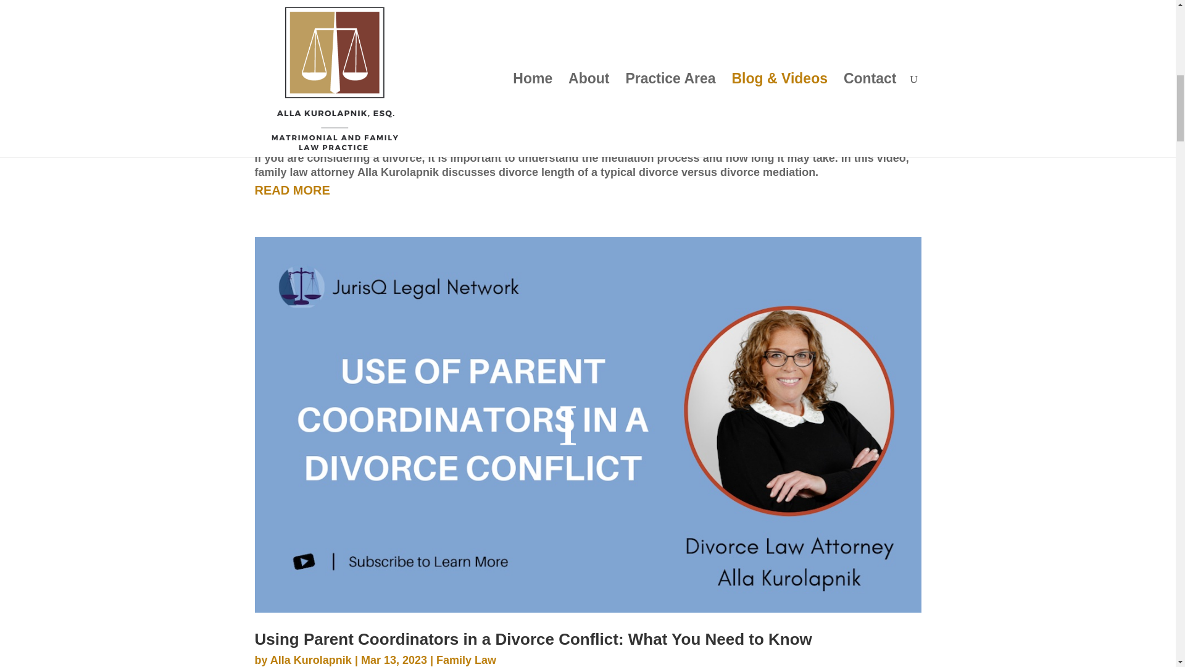  Describe the element at coordinates (311, 140) in the screenshot. I see `Alla Kurolapnik` at that location.